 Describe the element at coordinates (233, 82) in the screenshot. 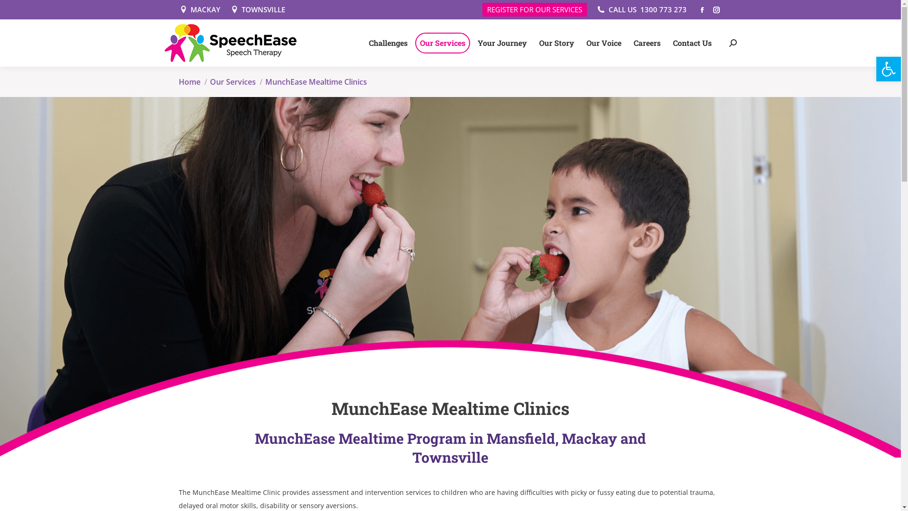

I see `Our Services` at that location.